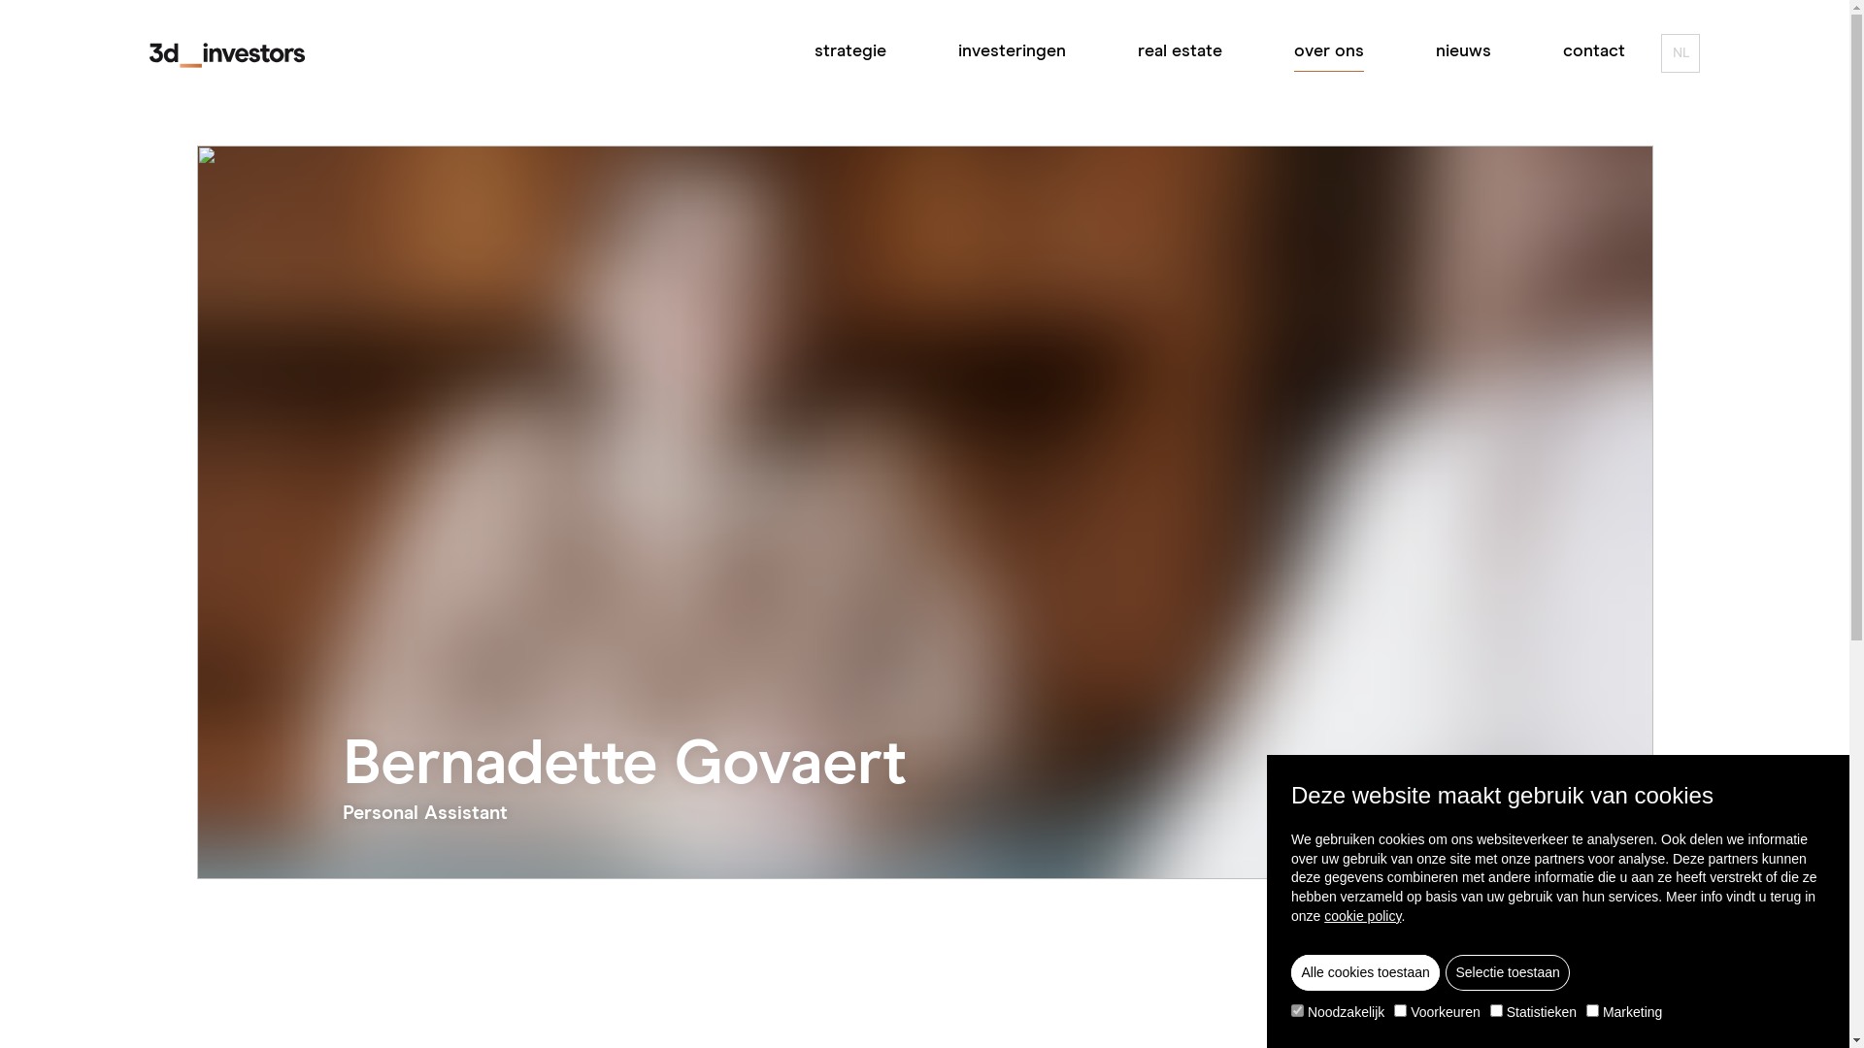 Image resolution: width=1864 pixels, height=1048 pixels. Describe the element at coordinates (1594, 52) in the screenshot. I see `contact` at that location.